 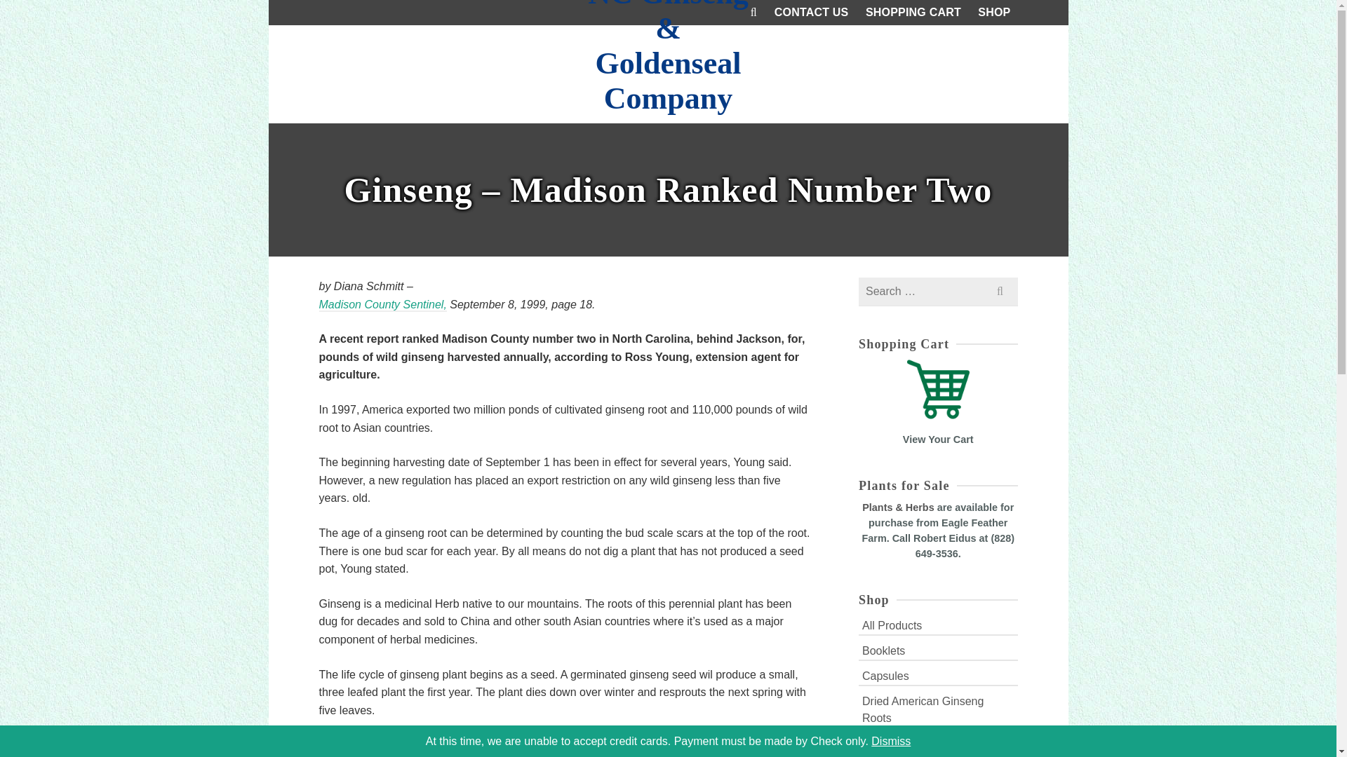 I want to click on EAGLE FEATHER FARM, so click(x=267, y=163).